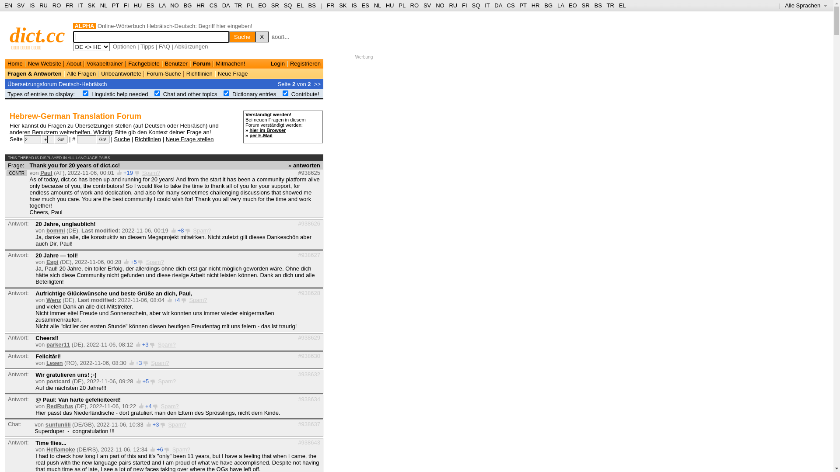  Describe the element at coordinates (156, 425) in the screenshot. I see `+3` at that location.